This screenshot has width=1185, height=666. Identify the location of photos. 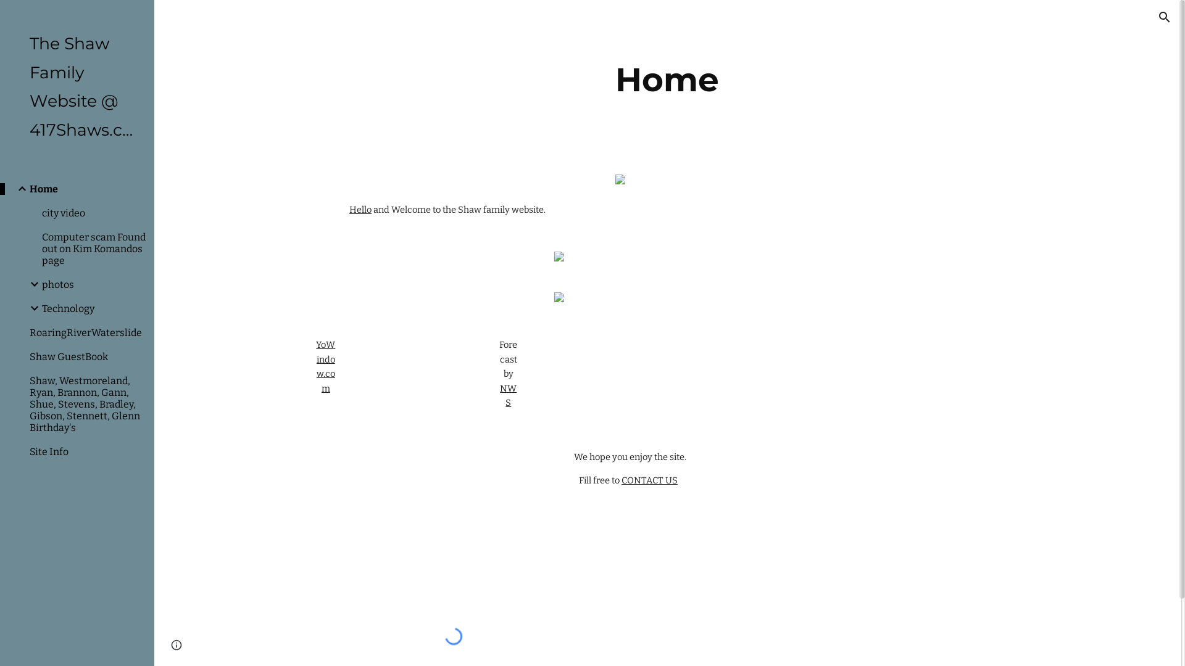
(93, 285).